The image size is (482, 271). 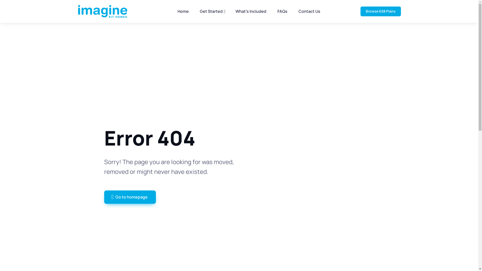 I want to click on FAQs, so click(x=282, y=12).